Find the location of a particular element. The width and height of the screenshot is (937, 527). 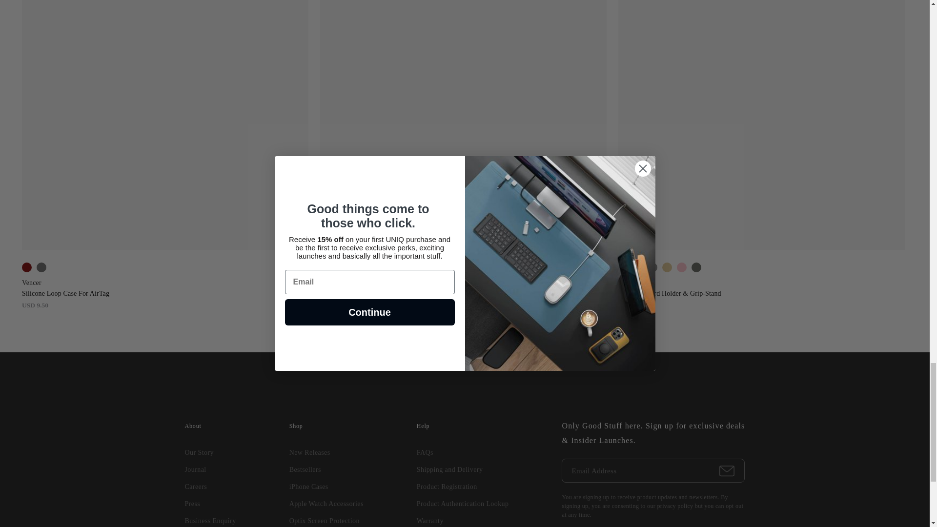

DarkGrey is located at coordinates (920, 267).